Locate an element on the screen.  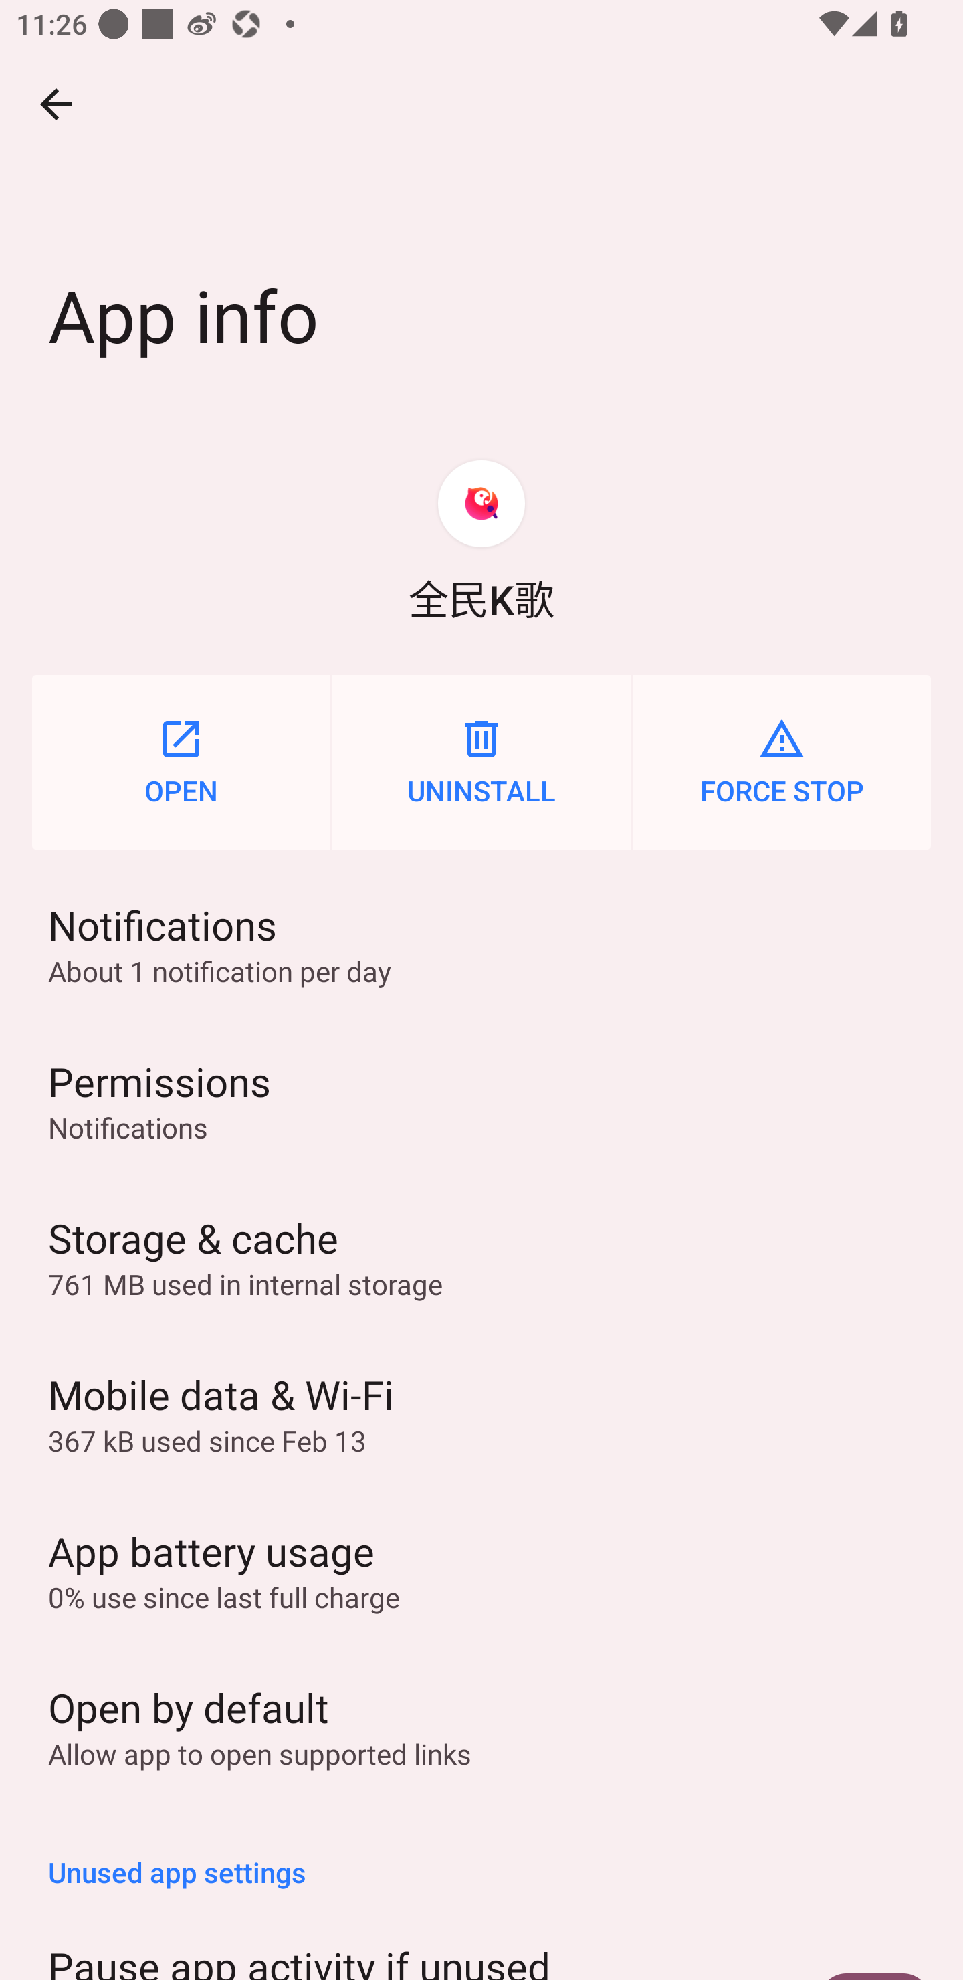
Mobile data & Wi‑Fi 367 kB used since Feb 13 is located at coordinates (481, 1413).